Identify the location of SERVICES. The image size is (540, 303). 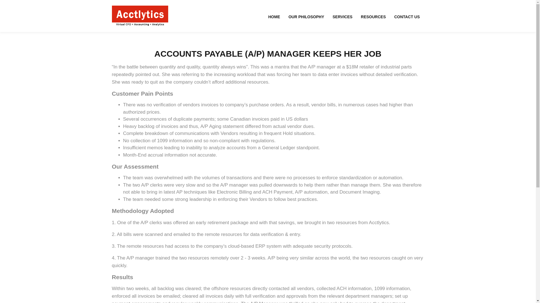
(343, 17).